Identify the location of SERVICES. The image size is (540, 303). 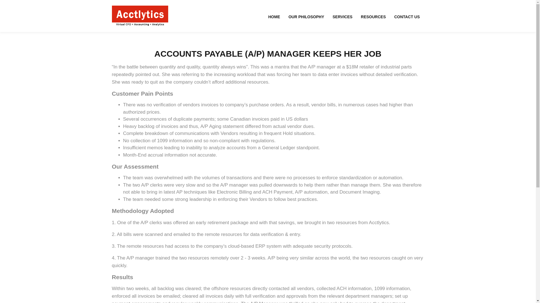
(343, 17).